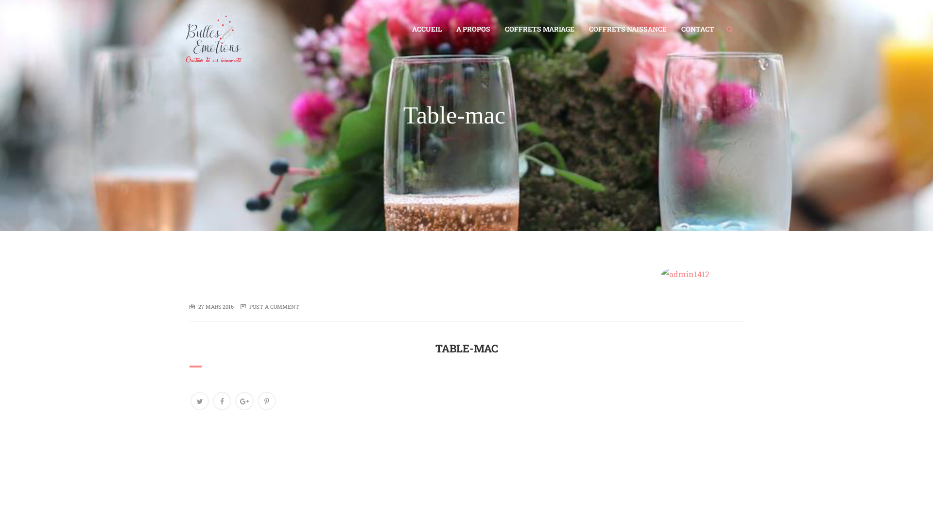  Describe the element at coordinates (222, 401) in the screenshot. I see `Facebook` at that location.